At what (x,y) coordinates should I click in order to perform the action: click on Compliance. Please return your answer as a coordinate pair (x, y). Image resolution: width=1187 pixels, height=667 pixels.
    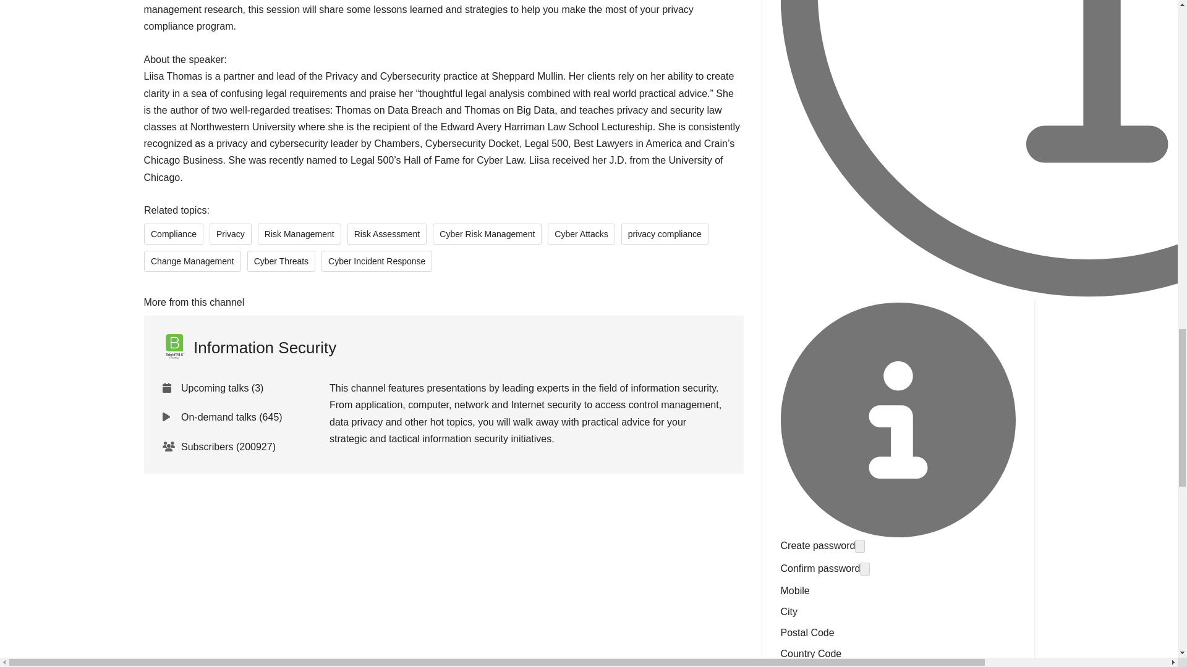
    Looking at the image, I should click on (173, 233).